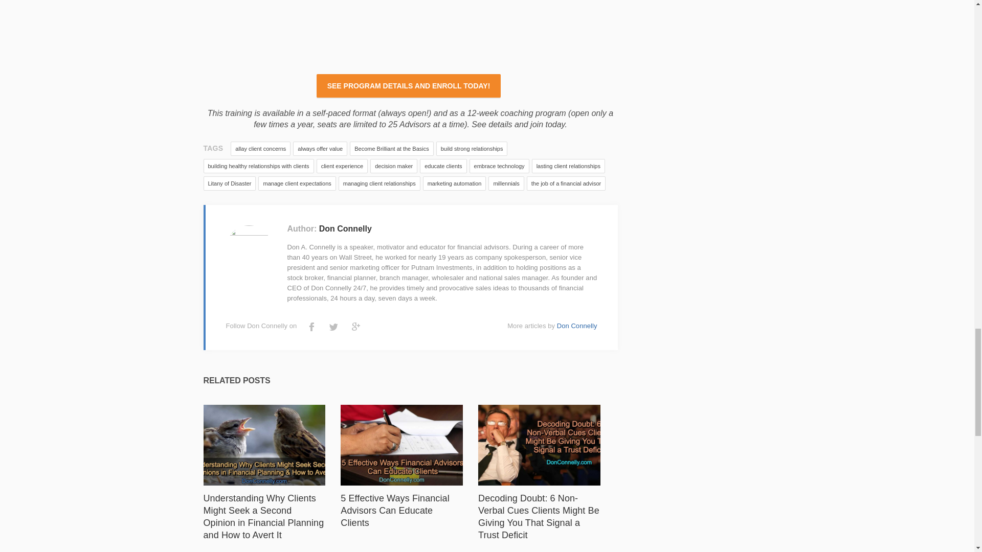  I want to click on Become Brilliant at the Basics, so click(392, 148).